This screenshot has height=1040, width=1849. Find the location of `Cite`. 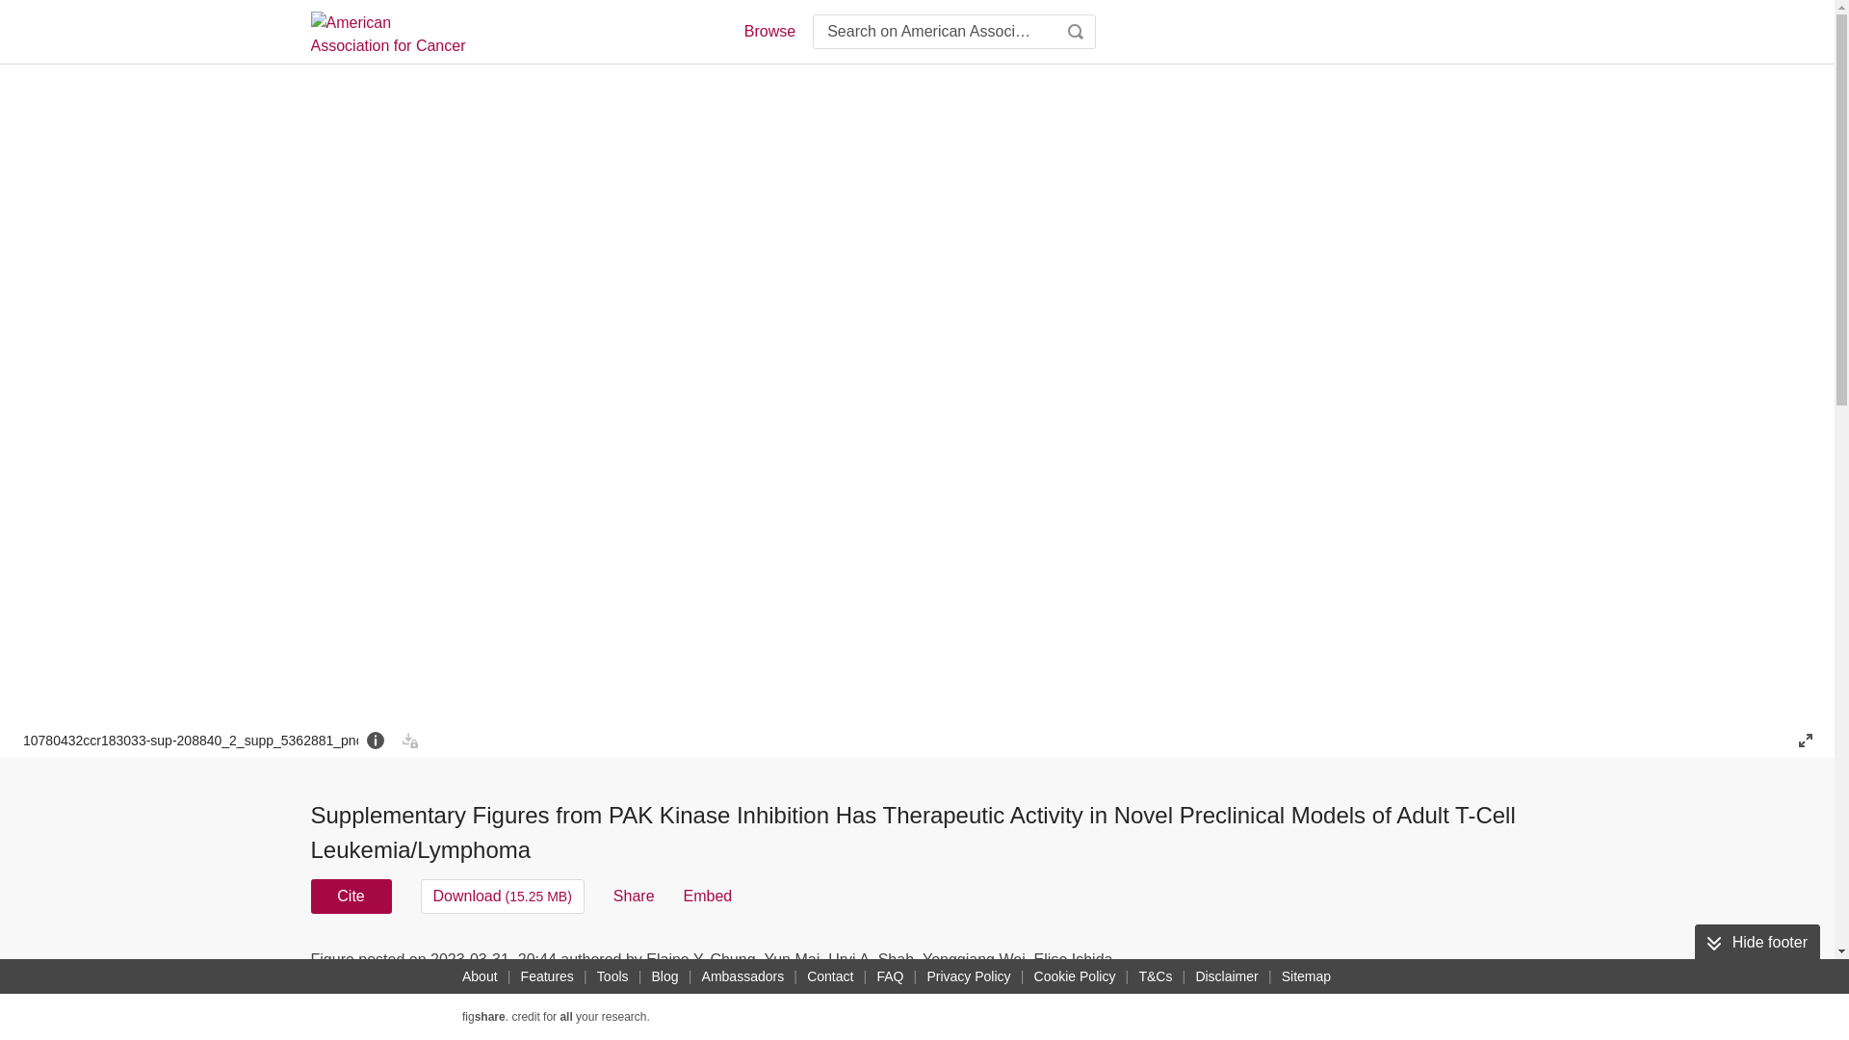

Cite is located at coordinates (351, 896).